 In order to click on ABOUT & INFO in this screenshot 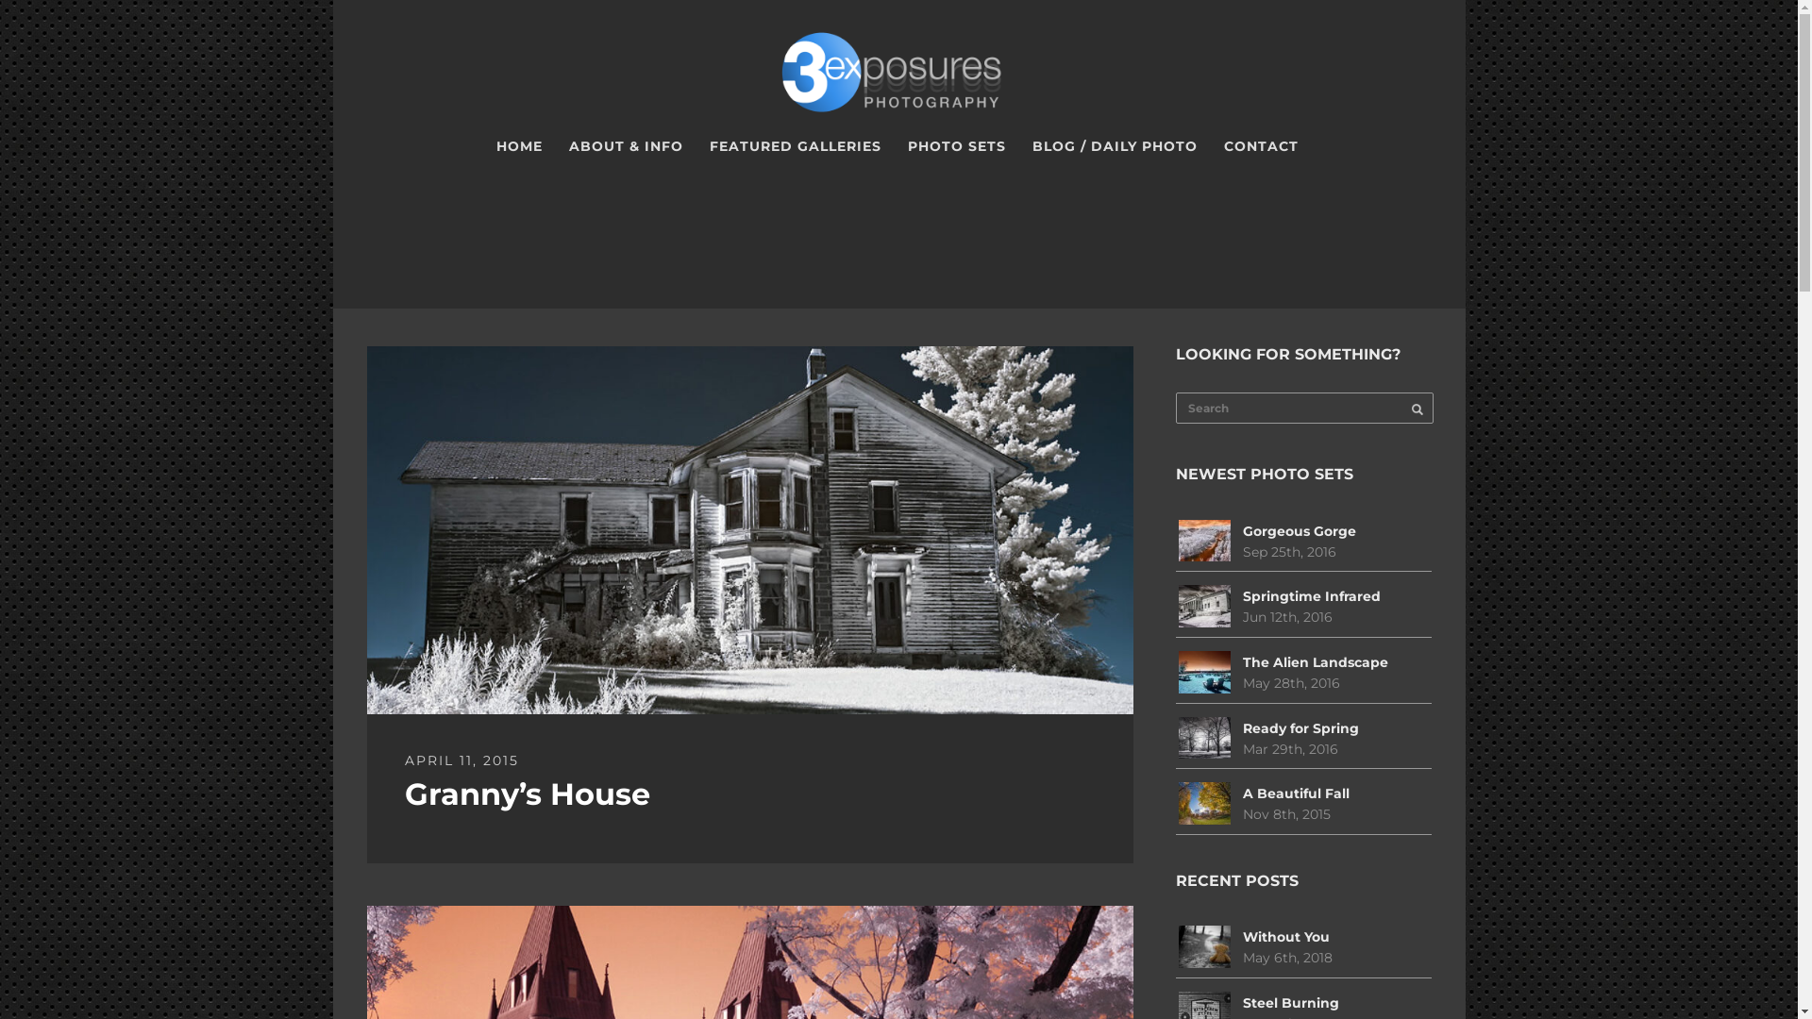, I will do `click(625, 147)`.